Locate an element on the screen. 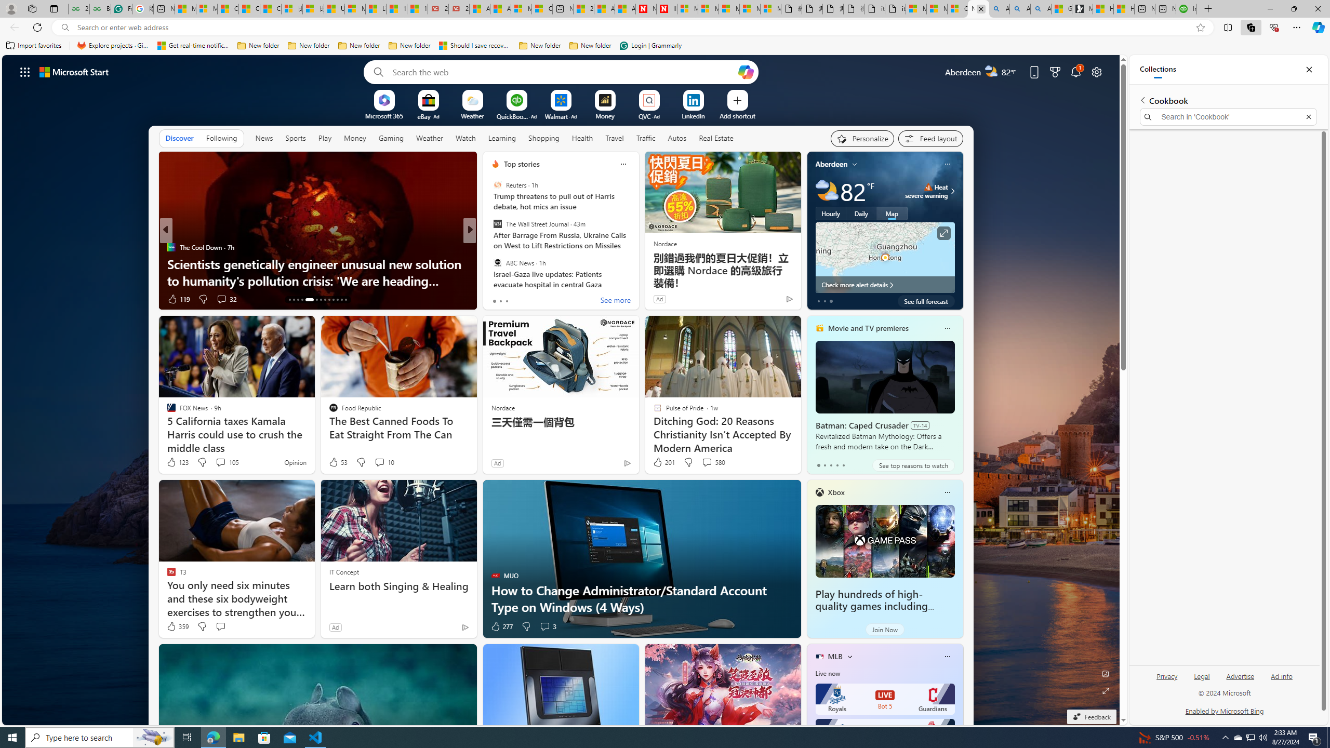  USA TODAY - MSN is located at coordinates (334, 9).